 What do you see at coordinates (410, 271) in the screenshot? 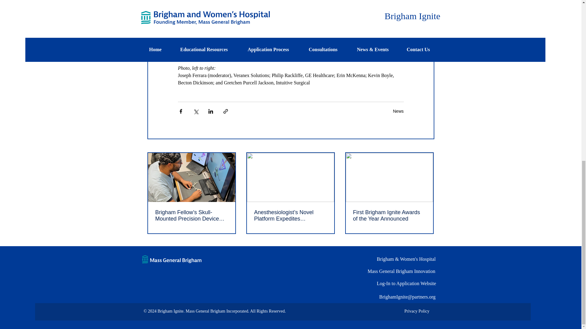
I see `Mass General Brigham Innovation` at bounding box center [410, 271].